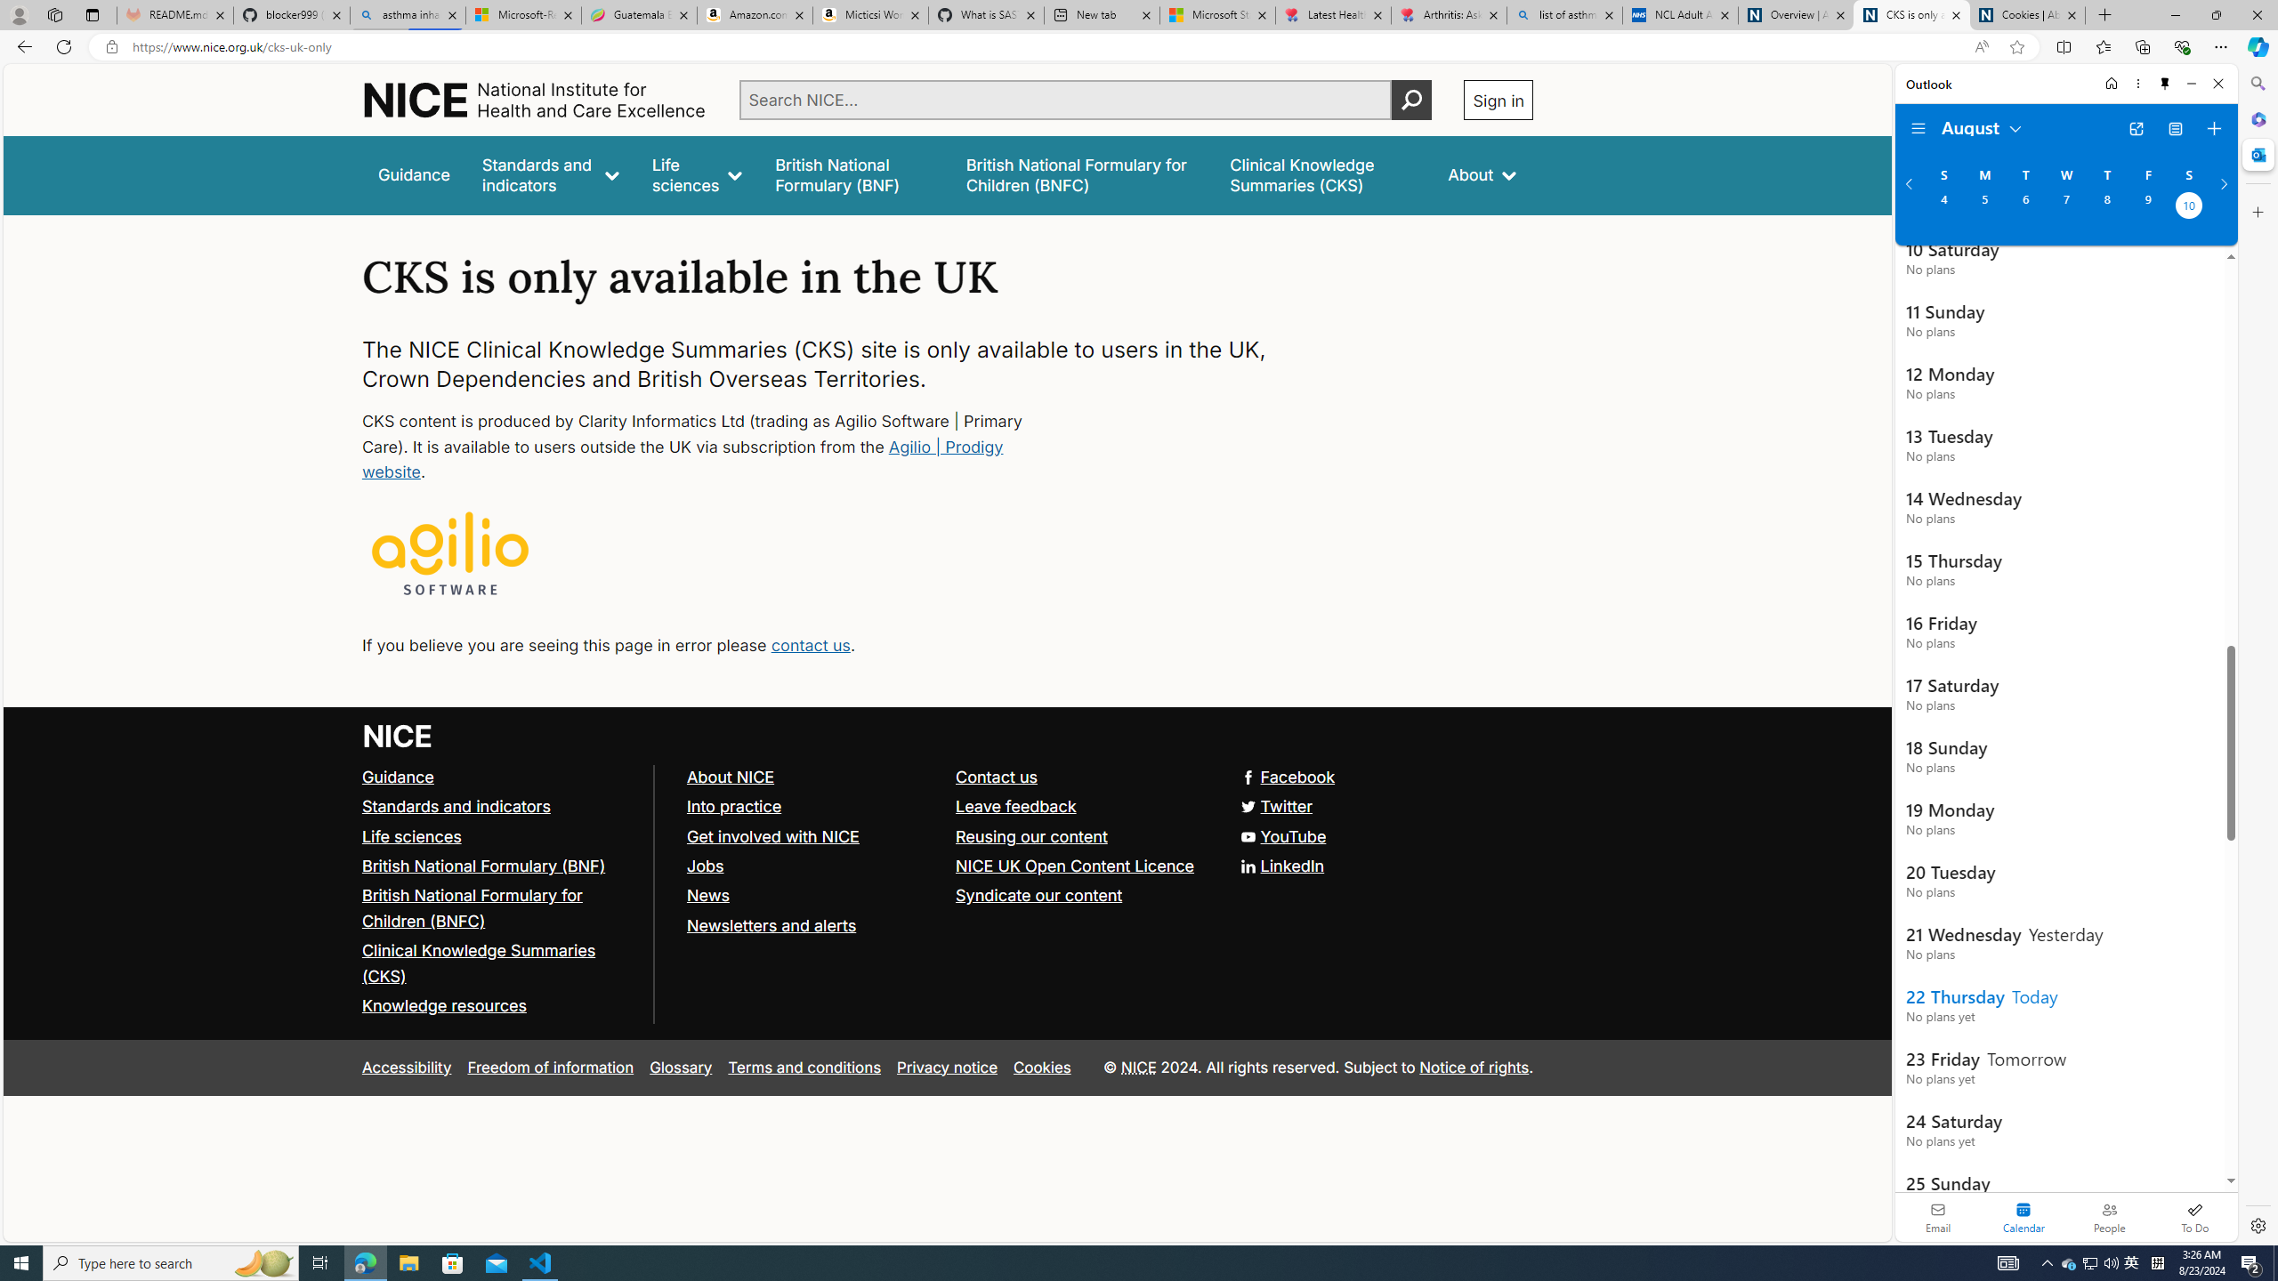 The image size is (2278, 1281). What do you see at coordinates (473, 907) in the screenshot?
I see `British National Formulary for Children (BNFC)` at bounding box center [473, 907].